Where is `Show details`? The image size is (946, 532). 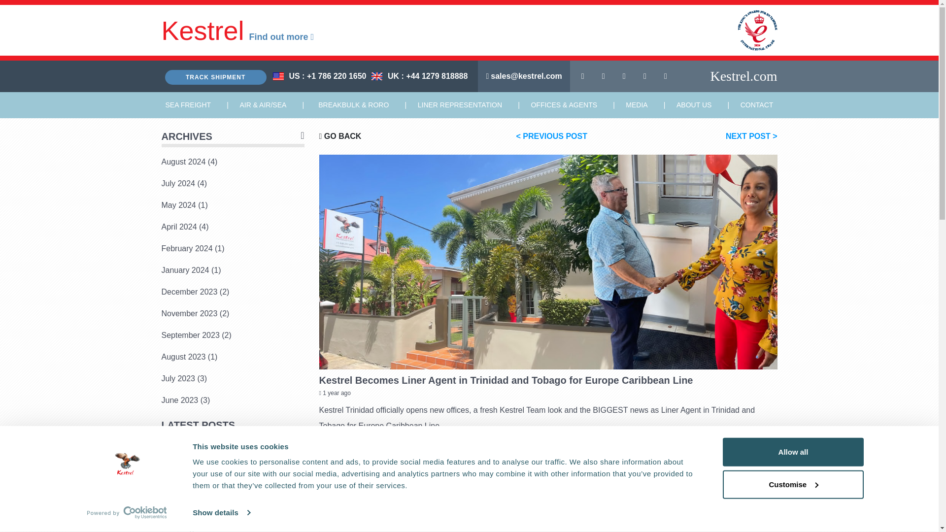 Show details is located at coordinates (221, 513).